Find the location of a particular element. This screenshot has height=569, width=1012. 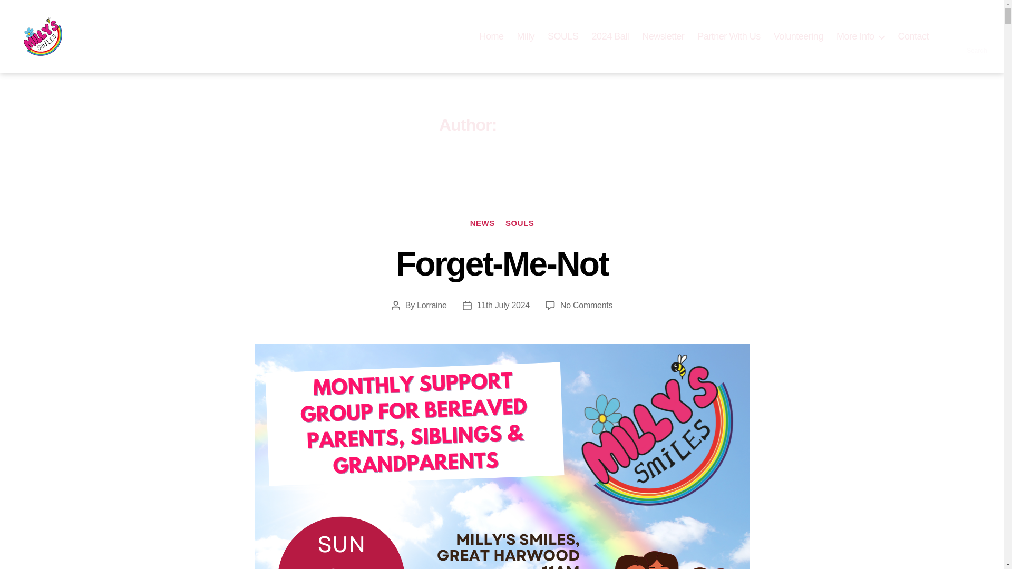

SOULS is located at coordinates (563, 37).